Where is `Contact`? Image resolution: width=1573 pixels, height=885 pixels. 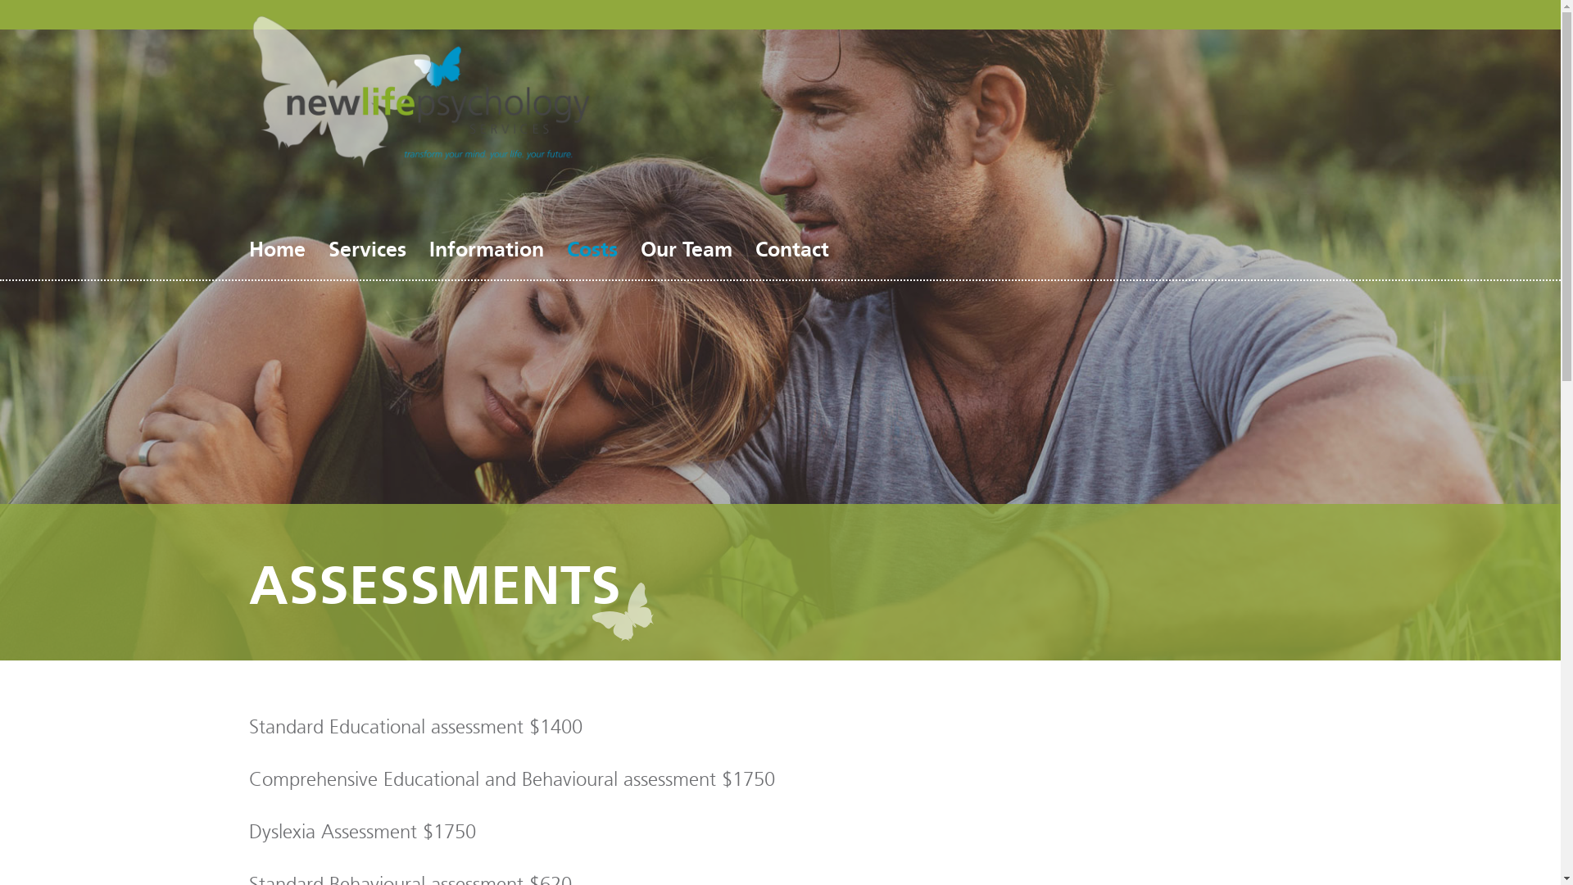 Contact is located at coordinates (792, 249).